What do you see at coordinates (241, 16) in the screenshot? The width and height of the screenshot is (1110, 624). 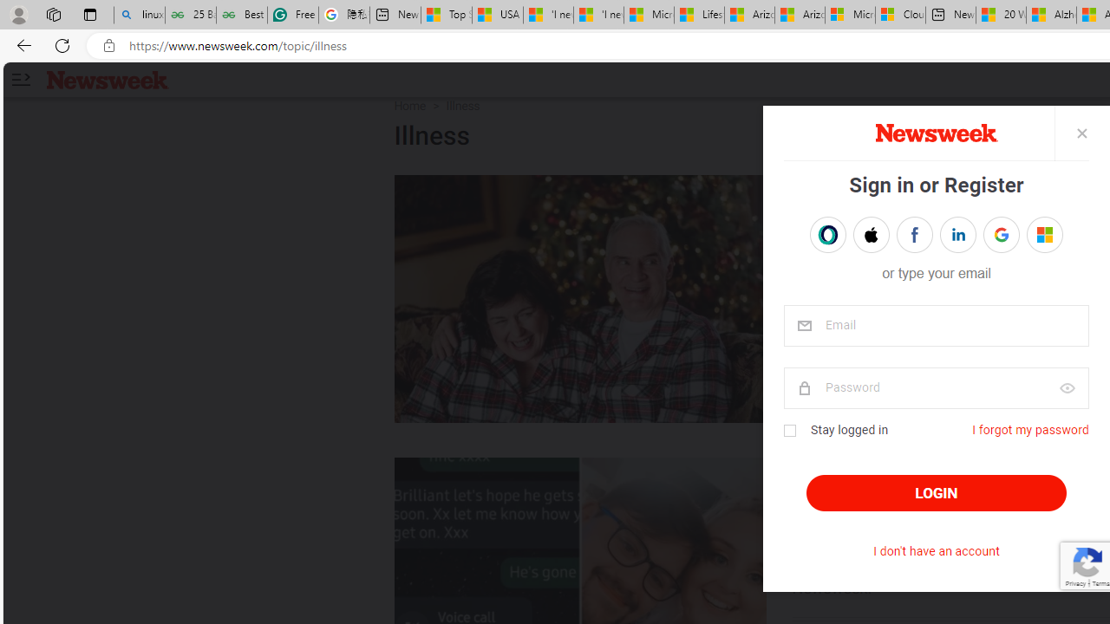 I see `Best SSL Certificates Provider in India - GeeksforGeeks` at bounding box center [241, 16].